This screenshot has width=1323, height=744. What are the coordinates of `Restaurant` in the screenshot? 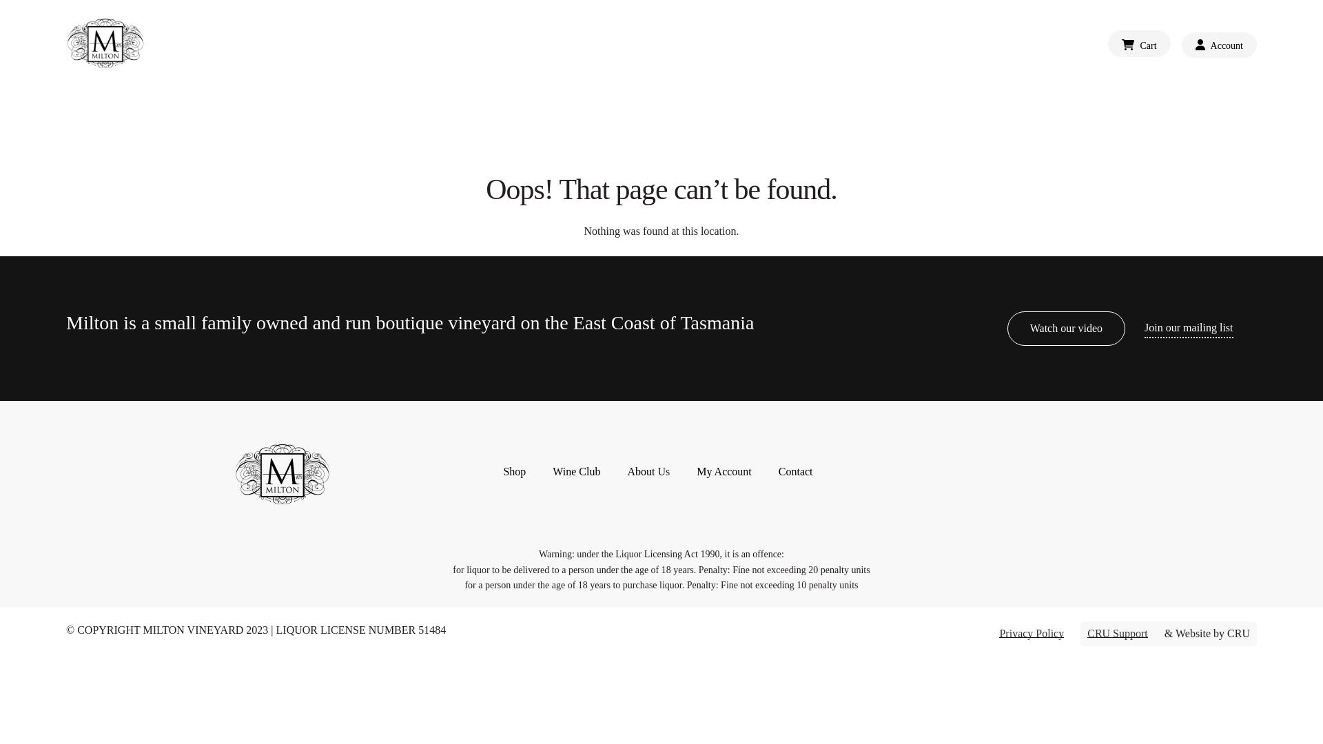 It's located at (697, 44).